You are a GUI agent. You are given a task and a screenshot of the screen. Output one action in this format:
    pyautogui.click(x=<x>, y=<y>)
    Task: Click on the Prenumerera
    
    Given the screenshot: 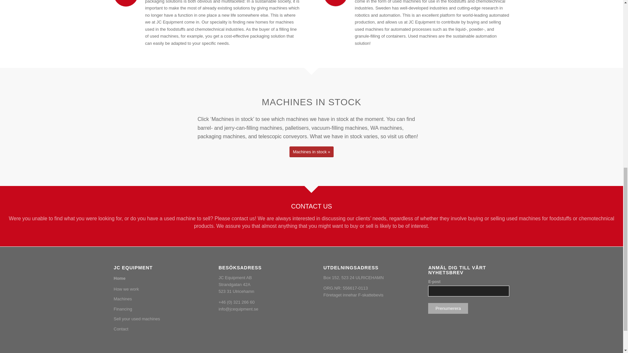 What is the action you would take?
    pyautogui.click(x=448, y=308)
    